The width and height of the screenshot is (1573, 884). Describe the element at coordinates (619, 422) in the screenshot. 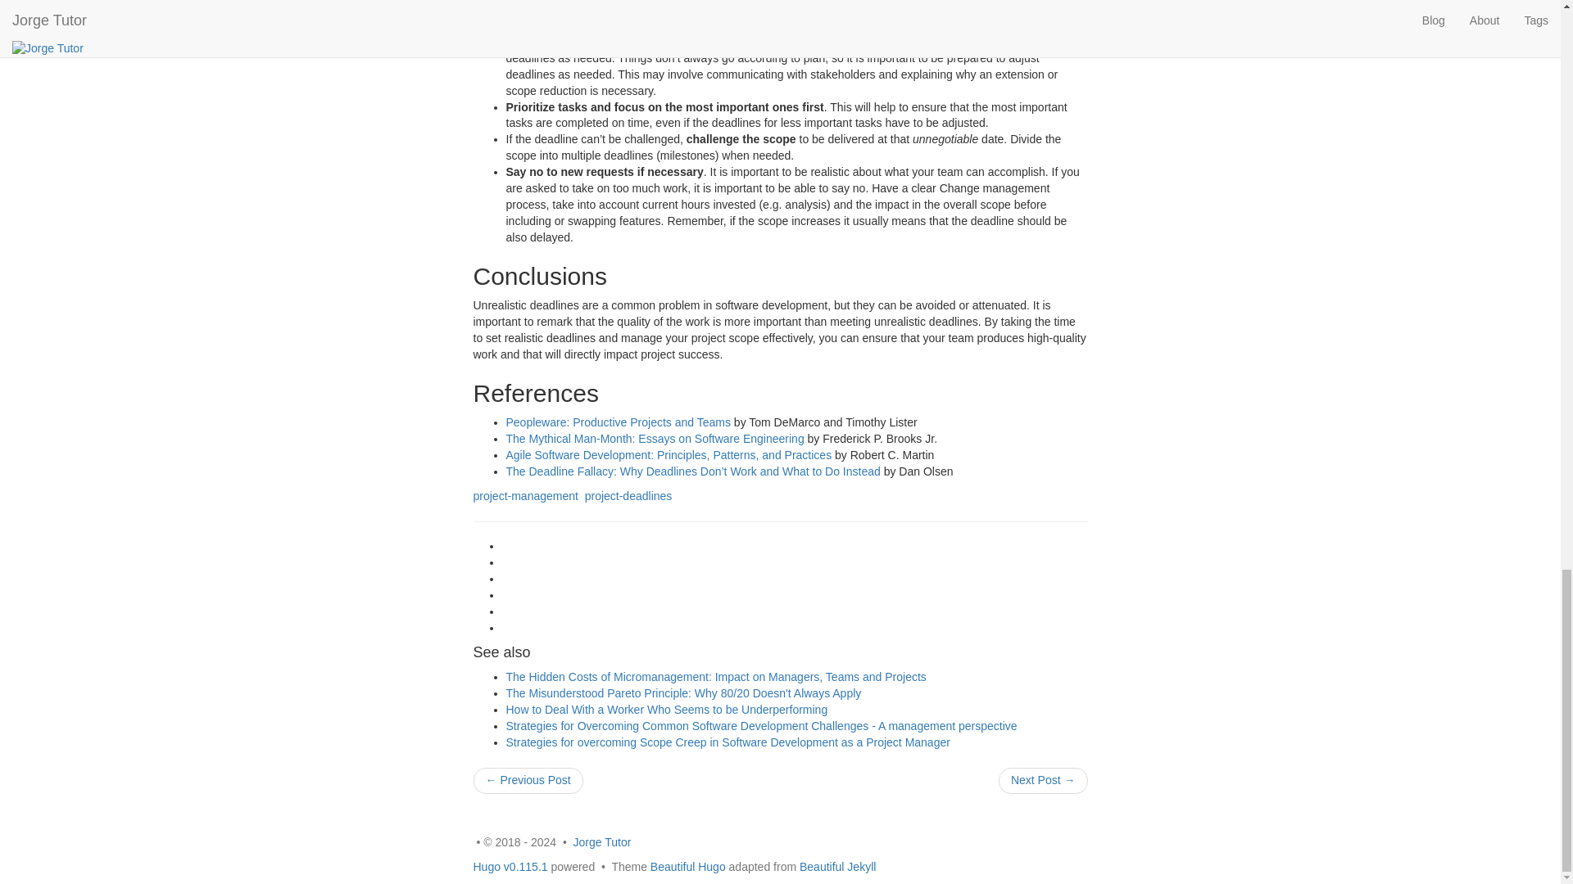

I see `Peopleware: Productive Projects and Teams` at that location.